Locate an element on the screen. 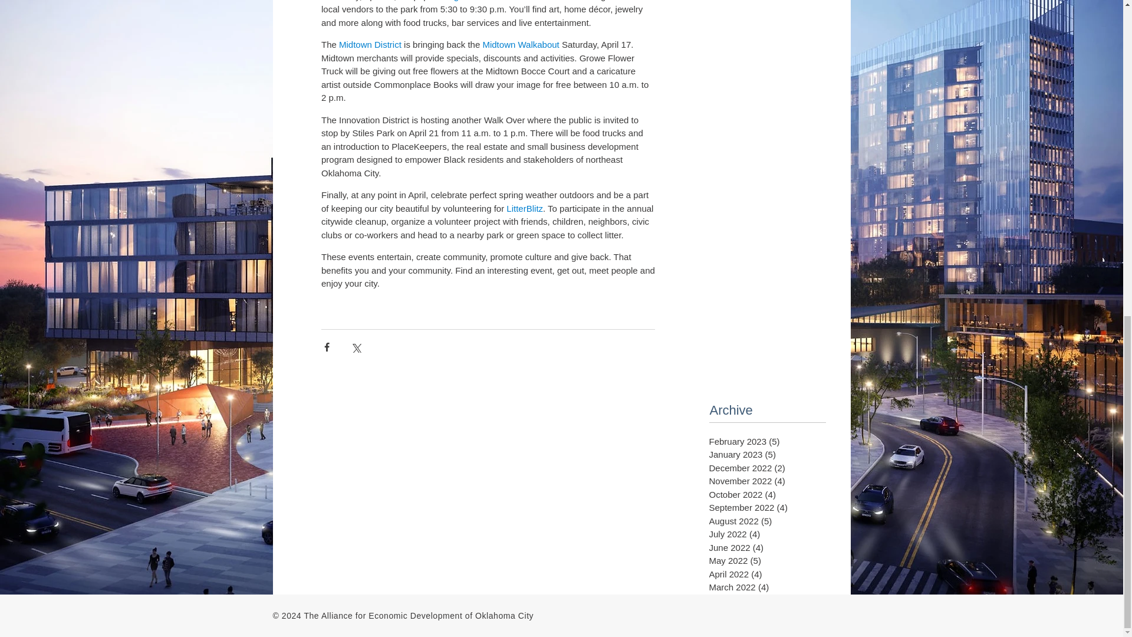  Midtown Walkabout is located at coordinates (520, 44).